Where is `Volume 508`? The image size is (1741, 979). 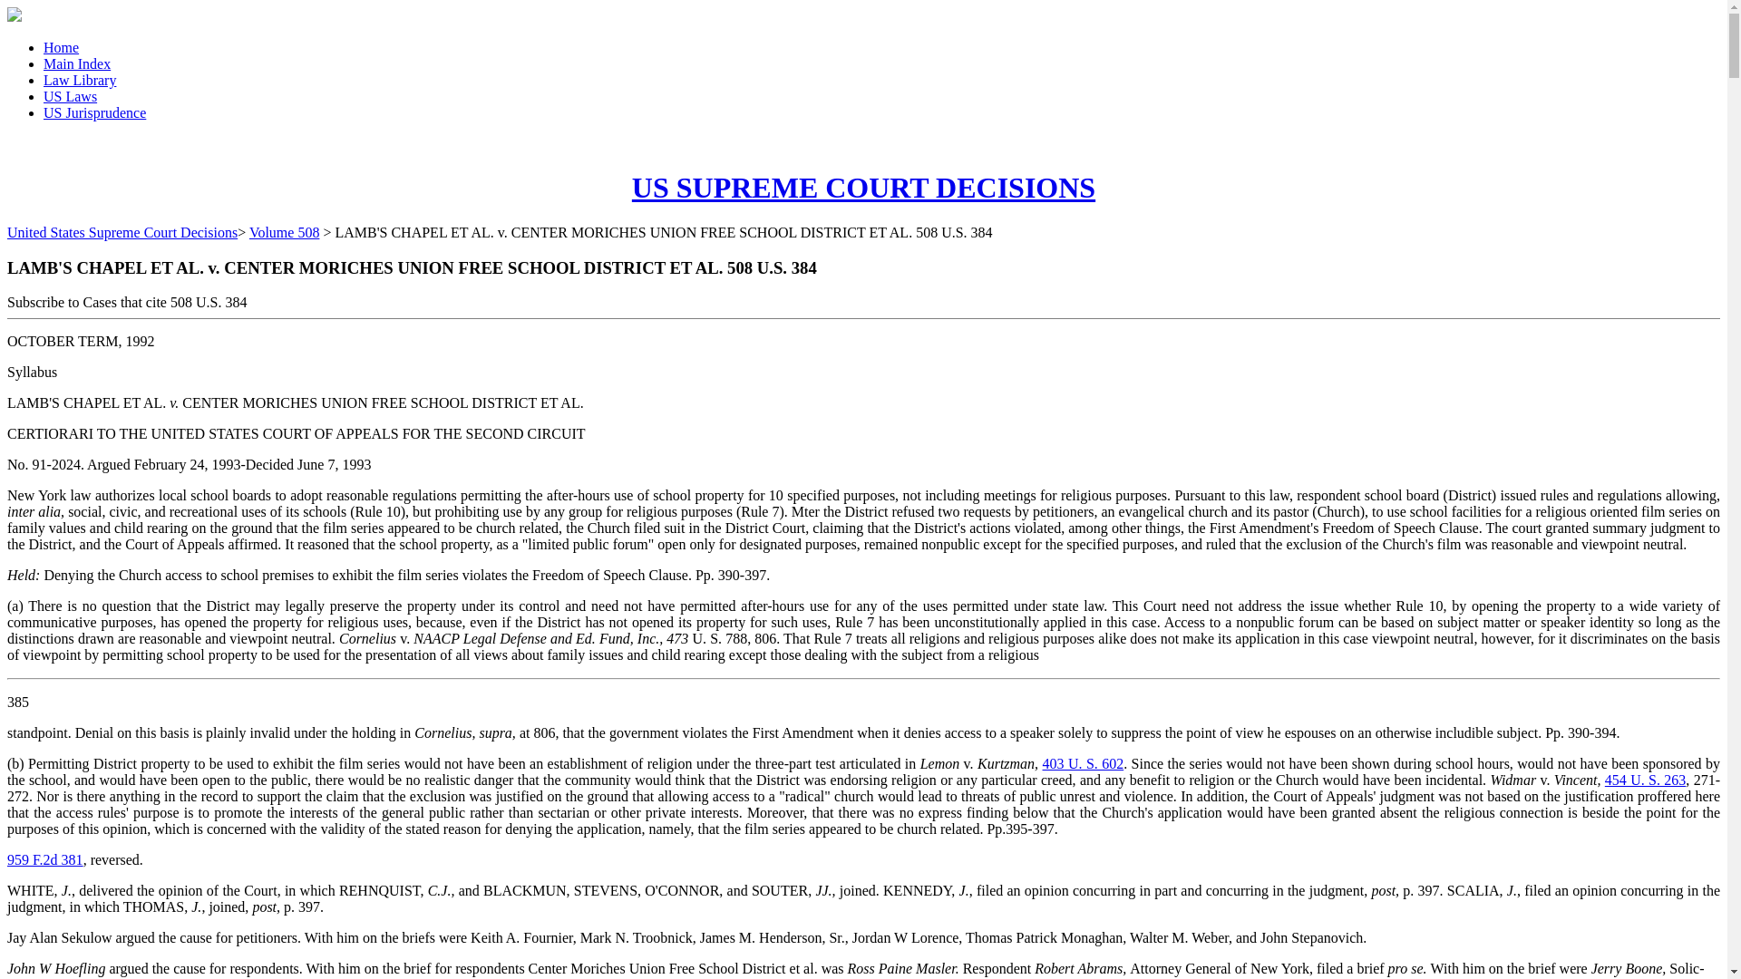
Volume 508 is located at coordinates (283, 232).